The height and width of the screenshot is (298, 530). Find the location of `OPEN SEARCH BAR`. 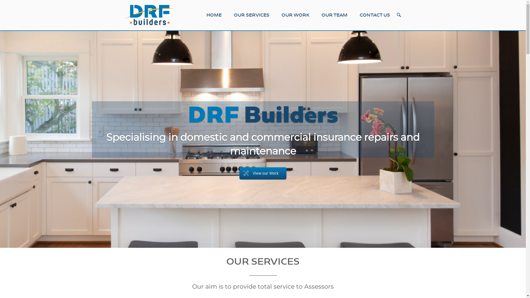

OPEN SEARCH BAR is located at coordinates (399, 15).